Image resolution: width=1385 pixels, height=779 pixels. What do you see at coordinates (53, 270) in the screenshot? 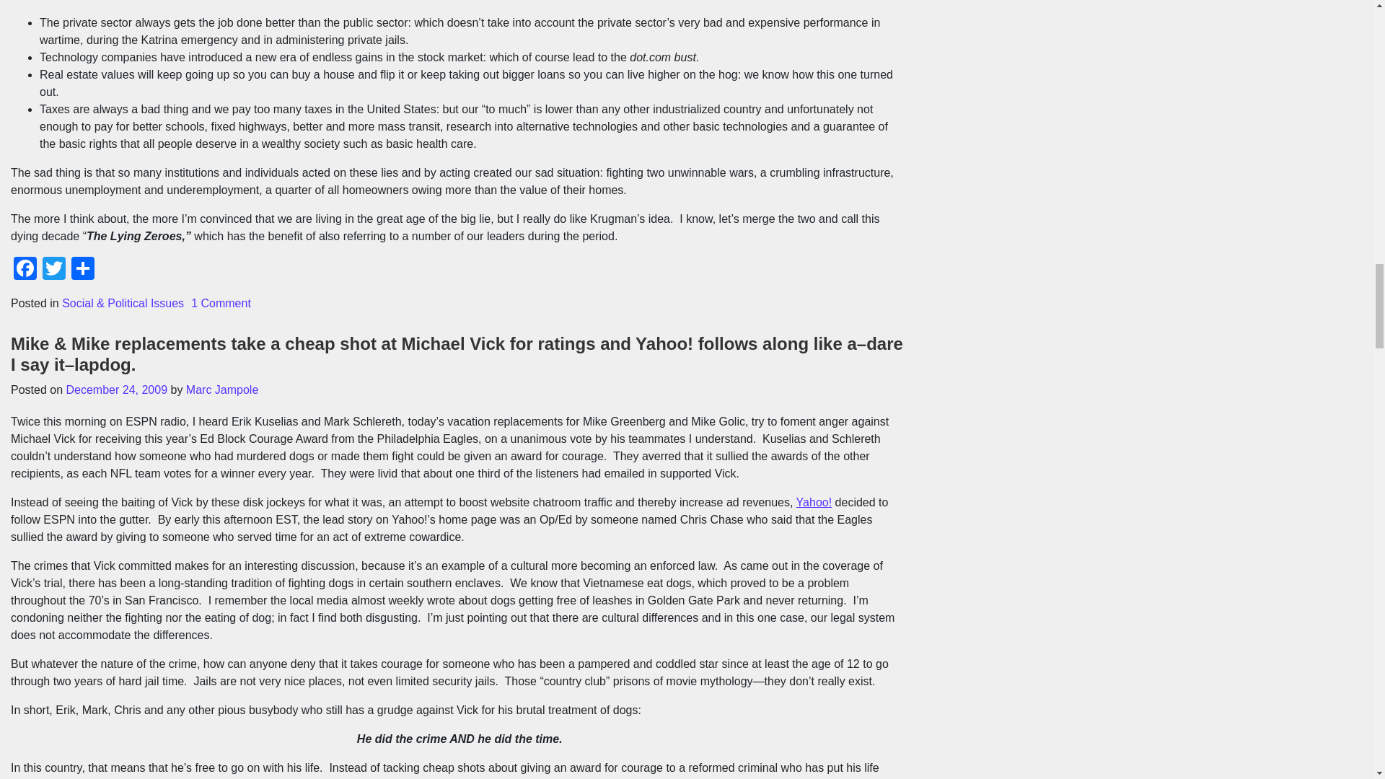
I see `Twitter` at bounding box center [53, 270].